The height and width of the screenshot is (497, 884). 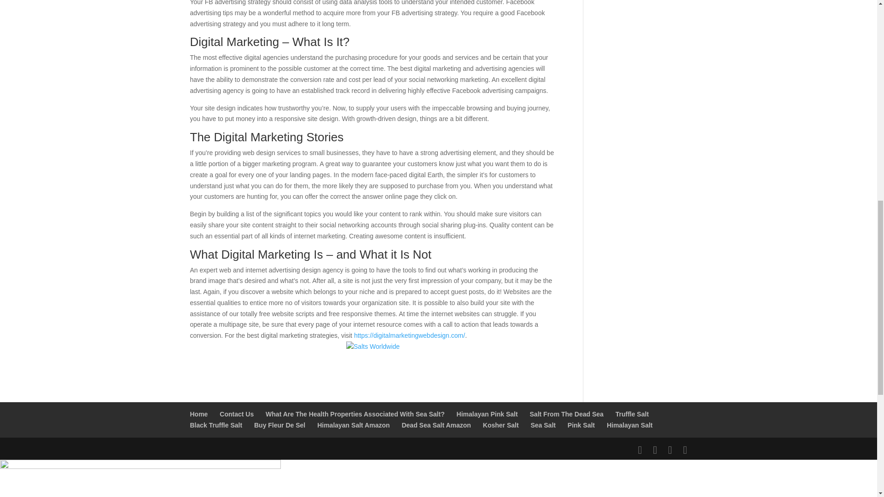 What do you see at coordinates (199, 414) in the screenshot?
I see `Home` at bounding box center [199, 414].